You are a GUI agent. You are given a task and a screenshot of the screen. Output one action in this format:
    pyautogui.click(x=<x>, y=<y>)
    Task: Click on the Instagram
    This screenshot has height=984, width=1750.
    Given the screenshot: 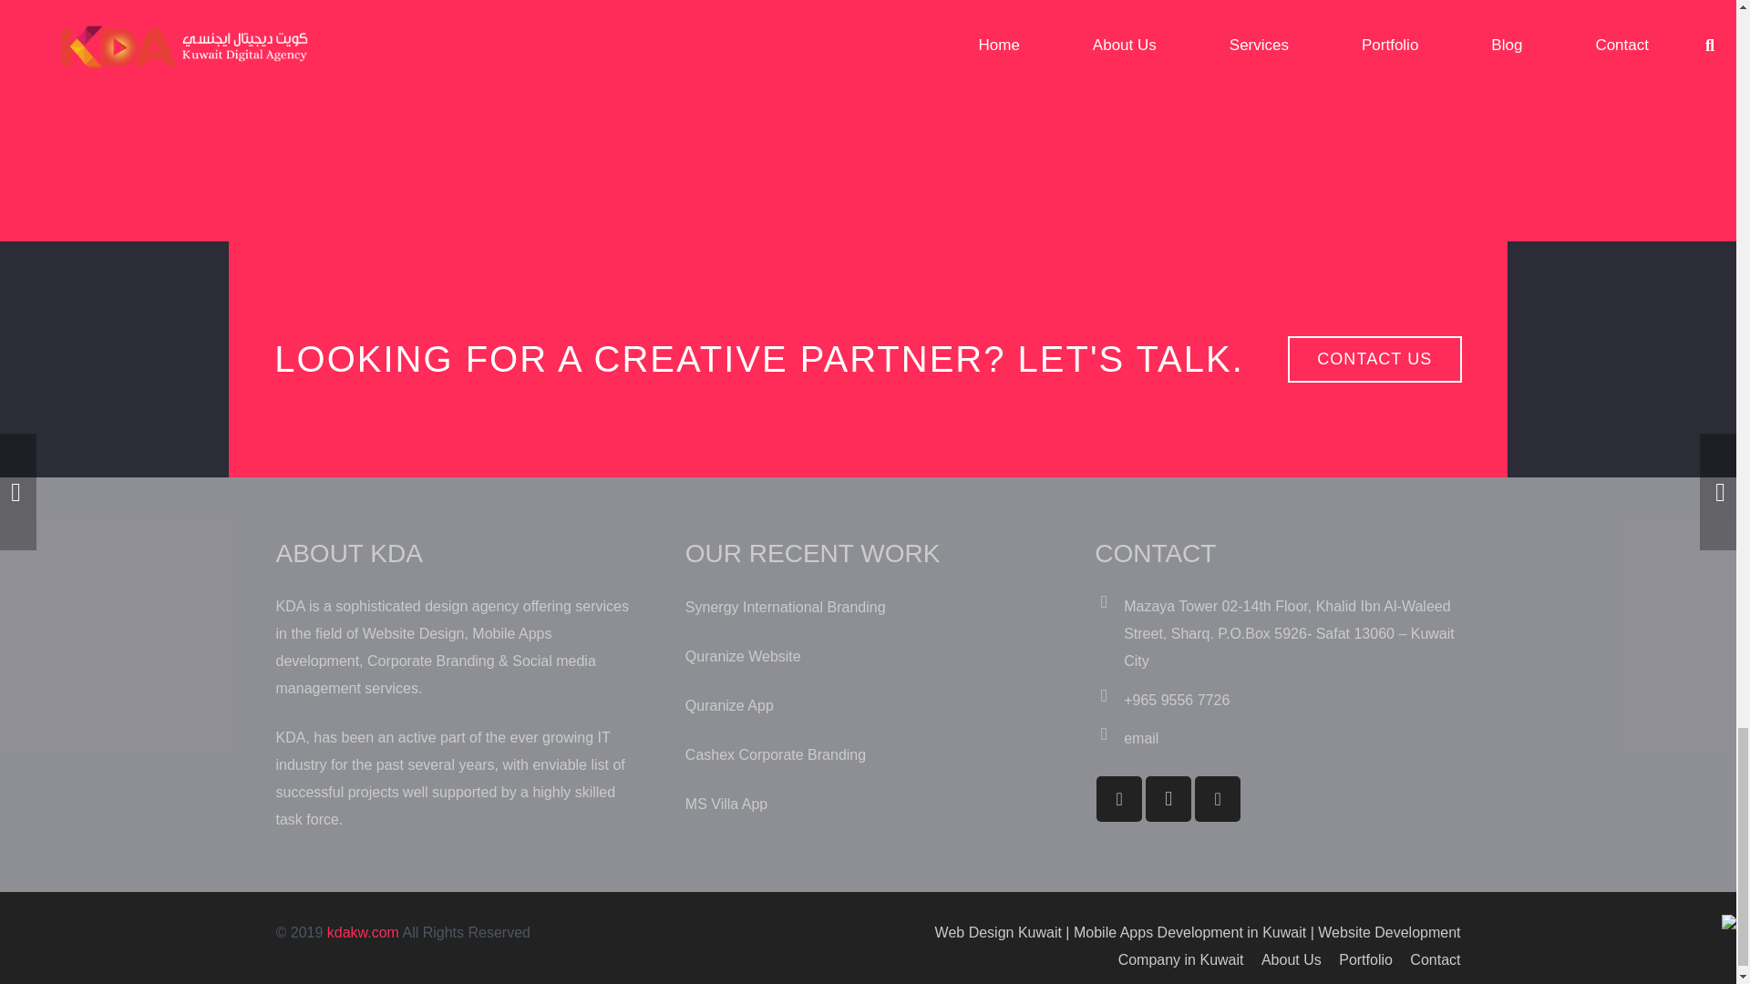 What is the action you would take?
    pyautogui.click(x=1168, y=798)
    